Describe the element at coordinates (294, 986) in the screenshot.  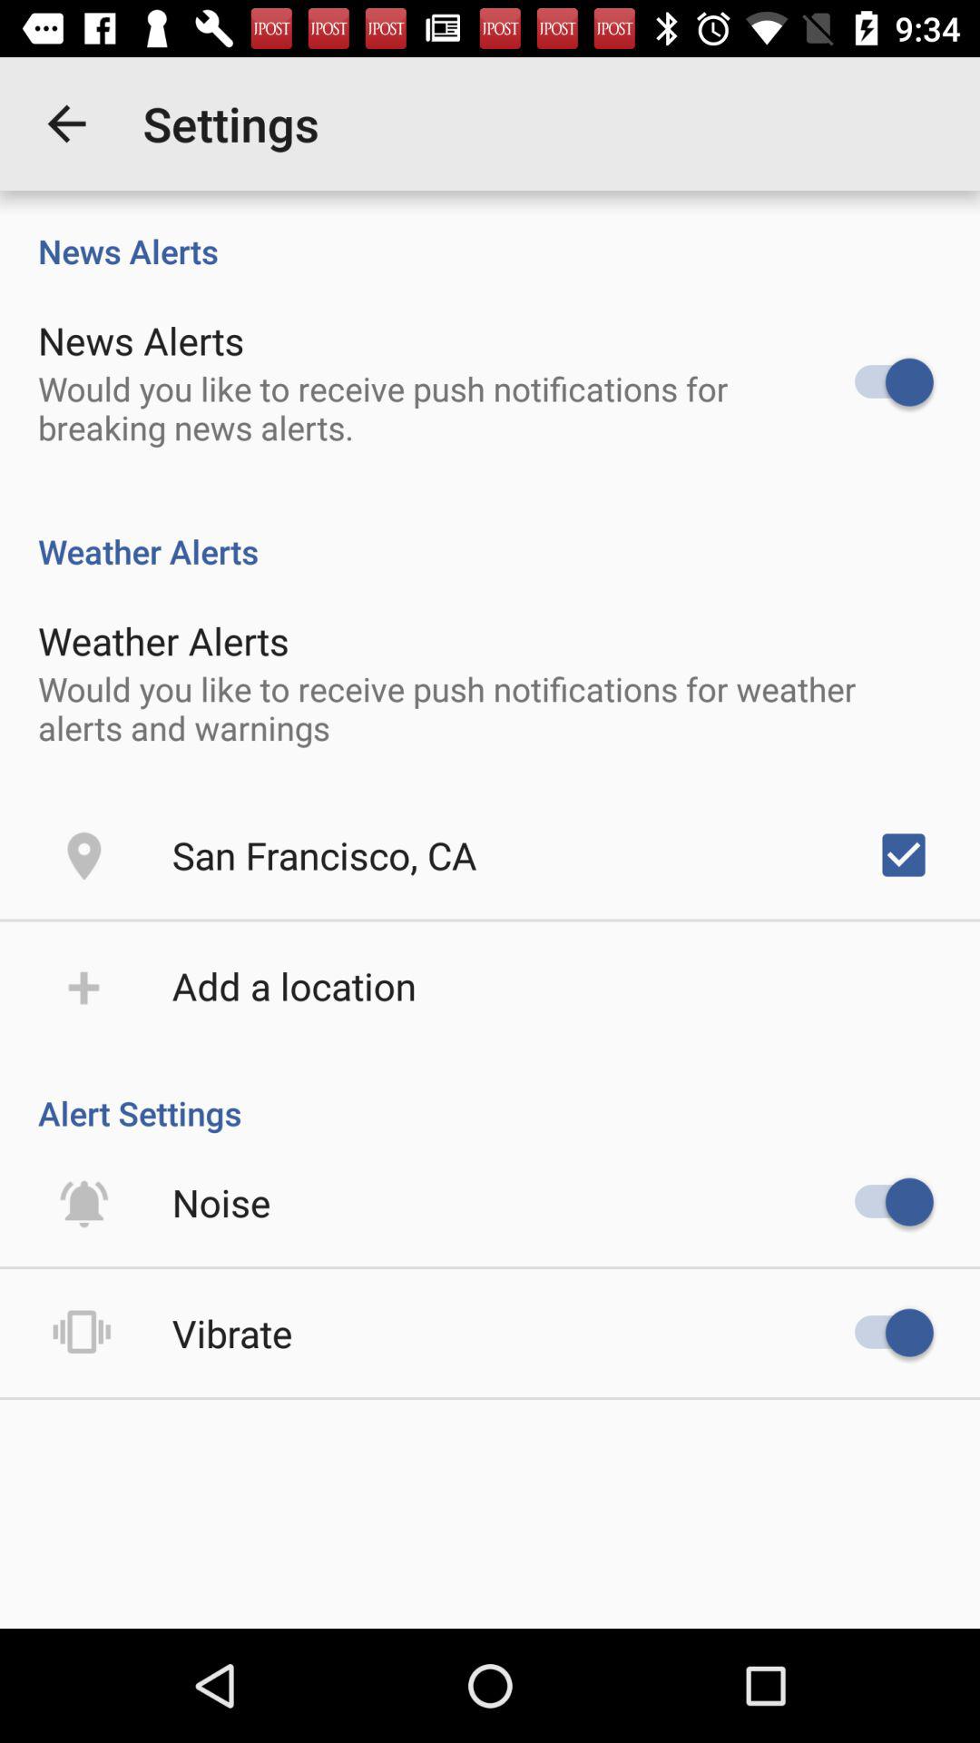
I see `choose the item below the san francisco, ca item` at that location.